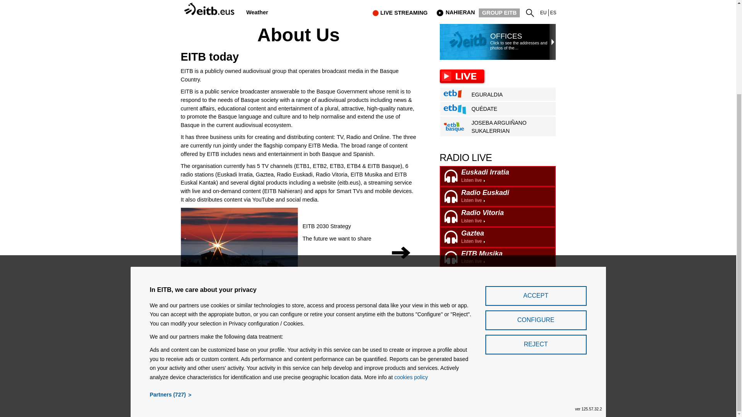 Image resolution: width=742 pixels, height=417 pixels. Describe the element at coordinates (505, 36) in the screenshot. I see `Offices` at that location.